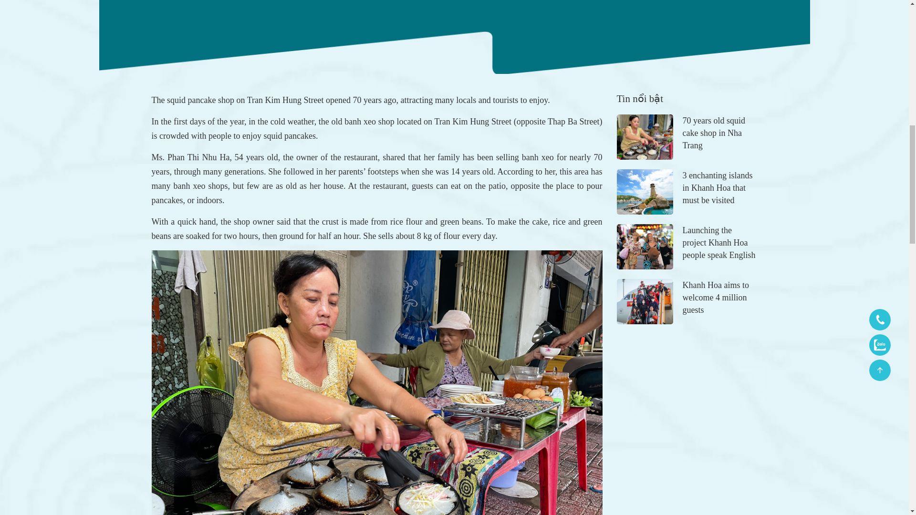  What do you see at coordinates (687, 301) in the screenshot?
I see `Khanh Hoa aims to welcome 4 million guests` at bounding box center [687, 301].